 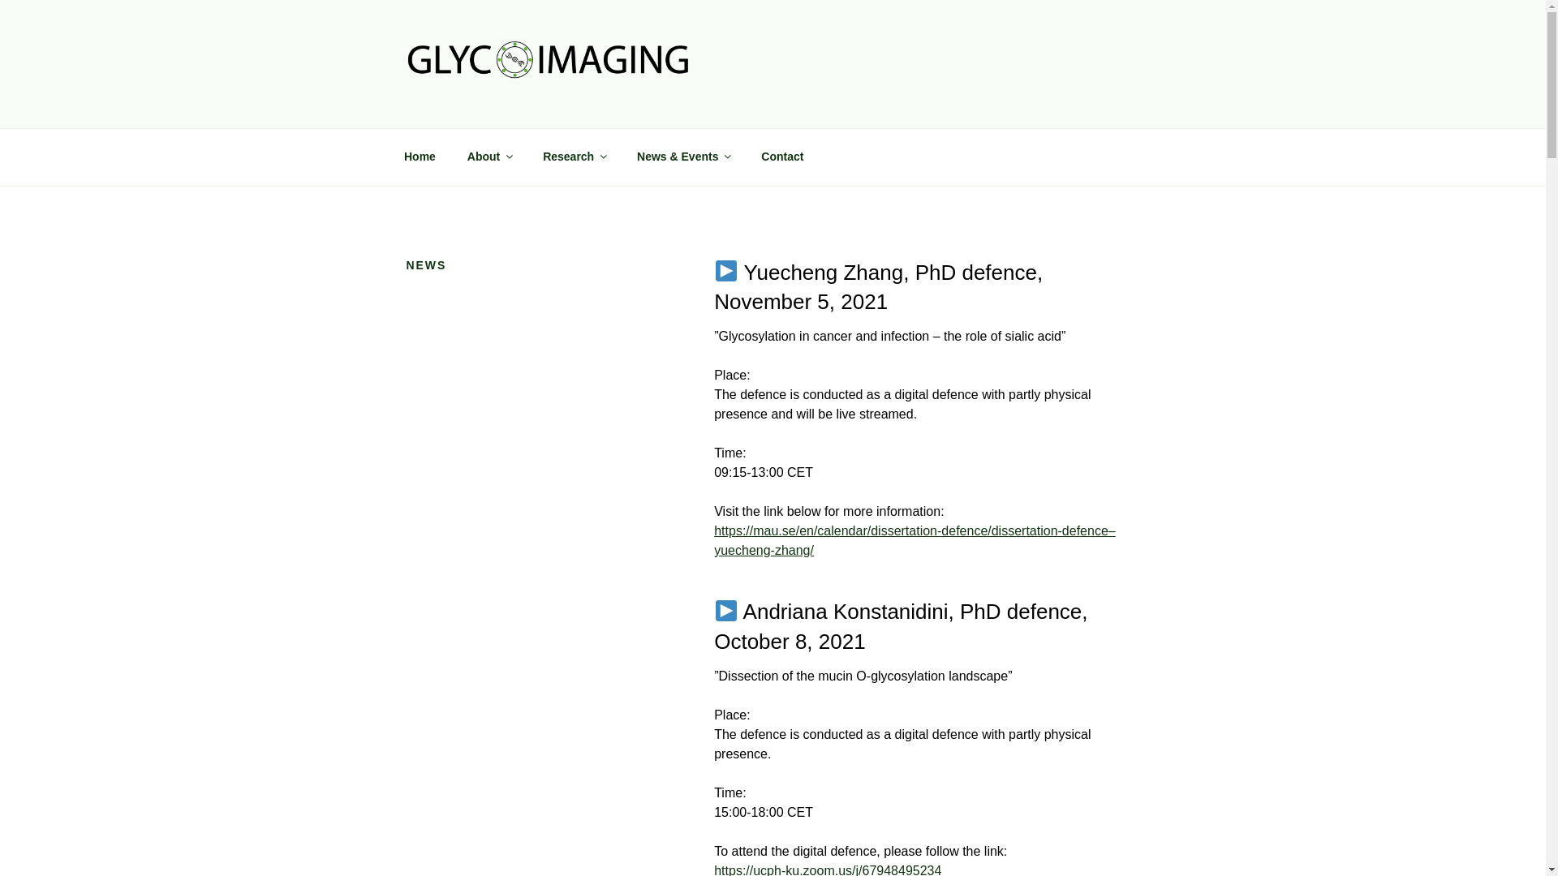 What do you see at coordinates (782, 157) in the screenshot?
I see `Contact` at bounding box center [782, 157].